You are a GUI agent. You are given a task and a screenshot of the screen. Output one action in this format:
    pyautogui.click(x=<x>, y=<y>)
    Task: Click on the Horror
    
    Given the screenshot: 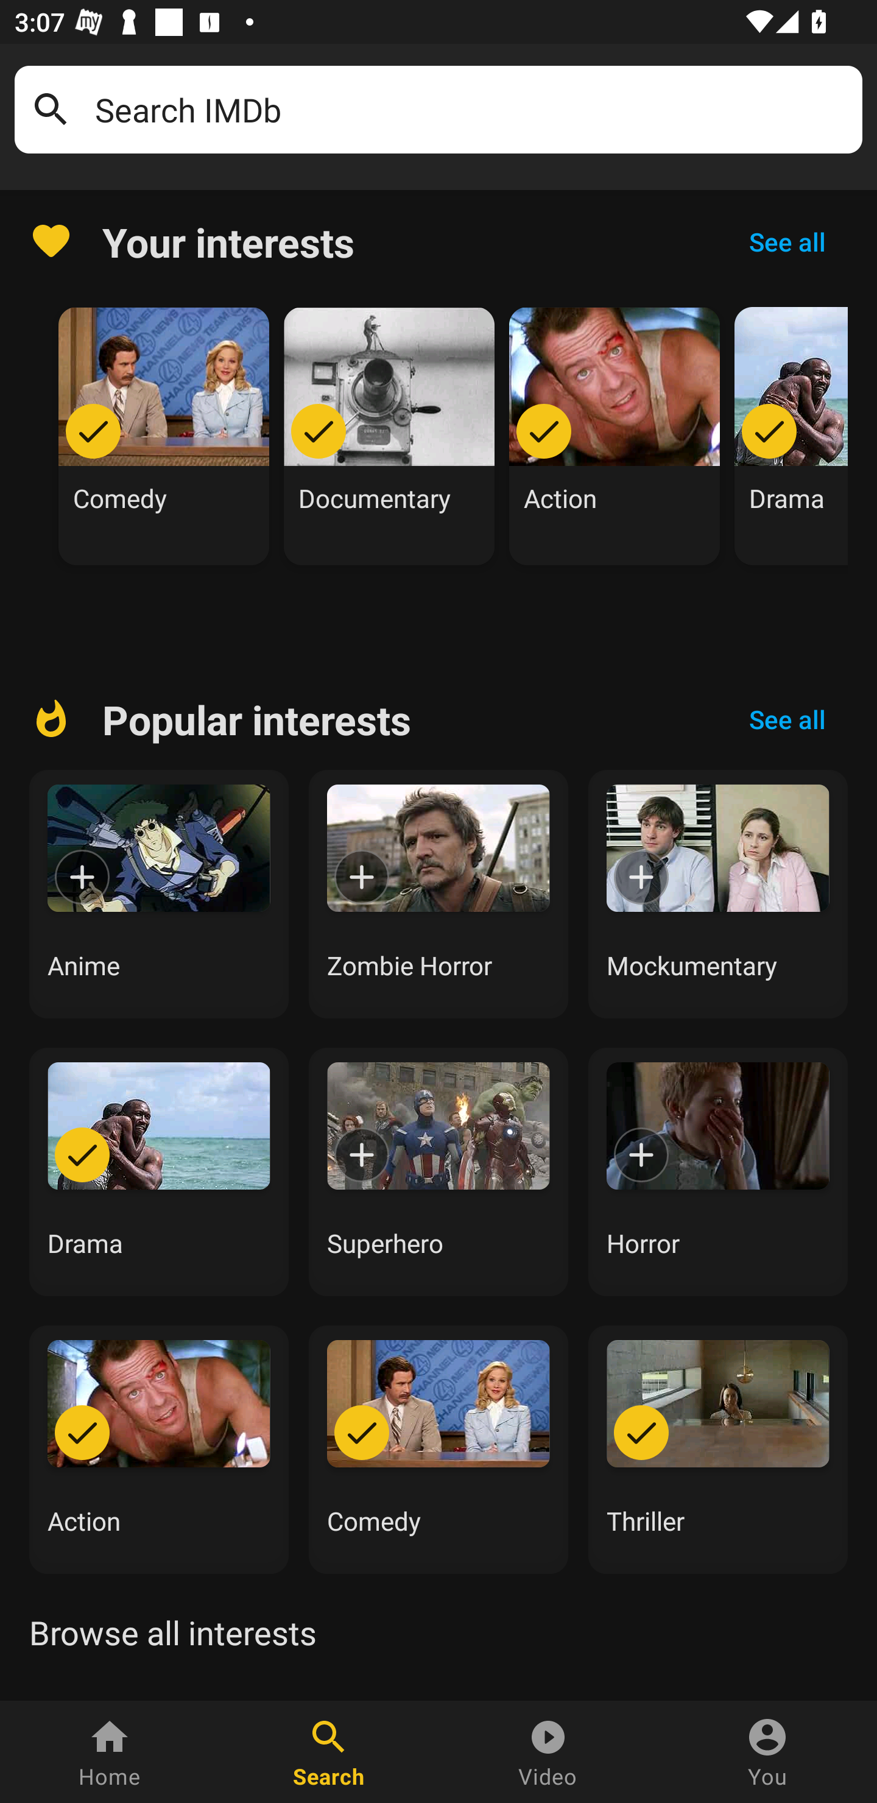 What is the action you would take?
    pyautogui.click(x=718, y=1172)
    